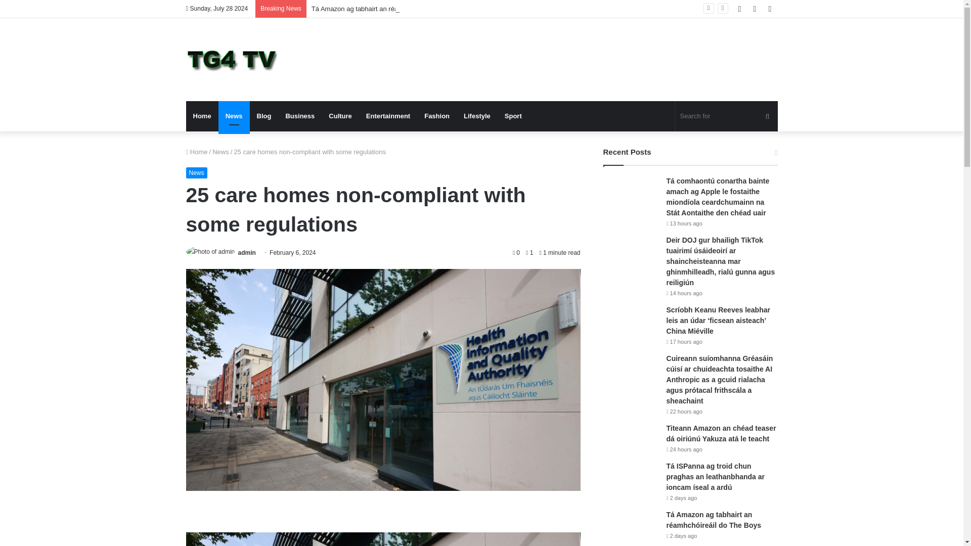 This screenshot has width=971, height=546. Describe the element at coordinates (739, 9) in the screenshot. I see `Log In` at that location.